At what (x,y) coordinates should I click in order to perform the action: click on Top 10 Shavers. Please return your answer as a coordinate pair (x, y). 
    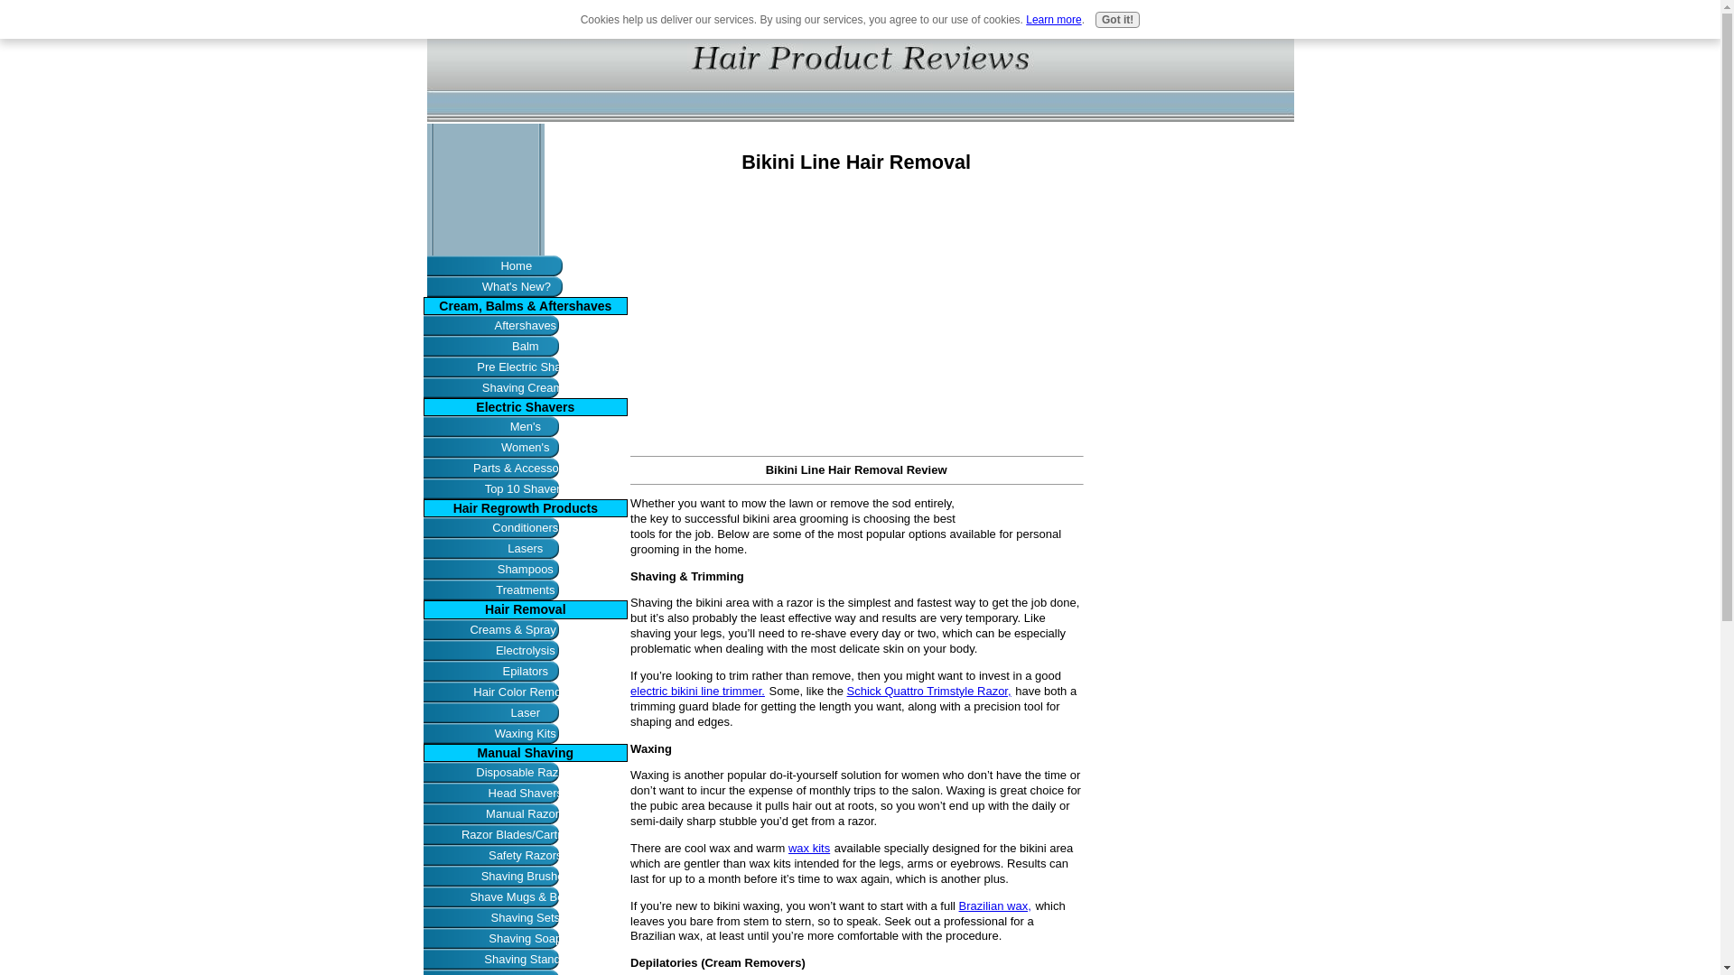
    Looking at the image, I should click on (526, 488).